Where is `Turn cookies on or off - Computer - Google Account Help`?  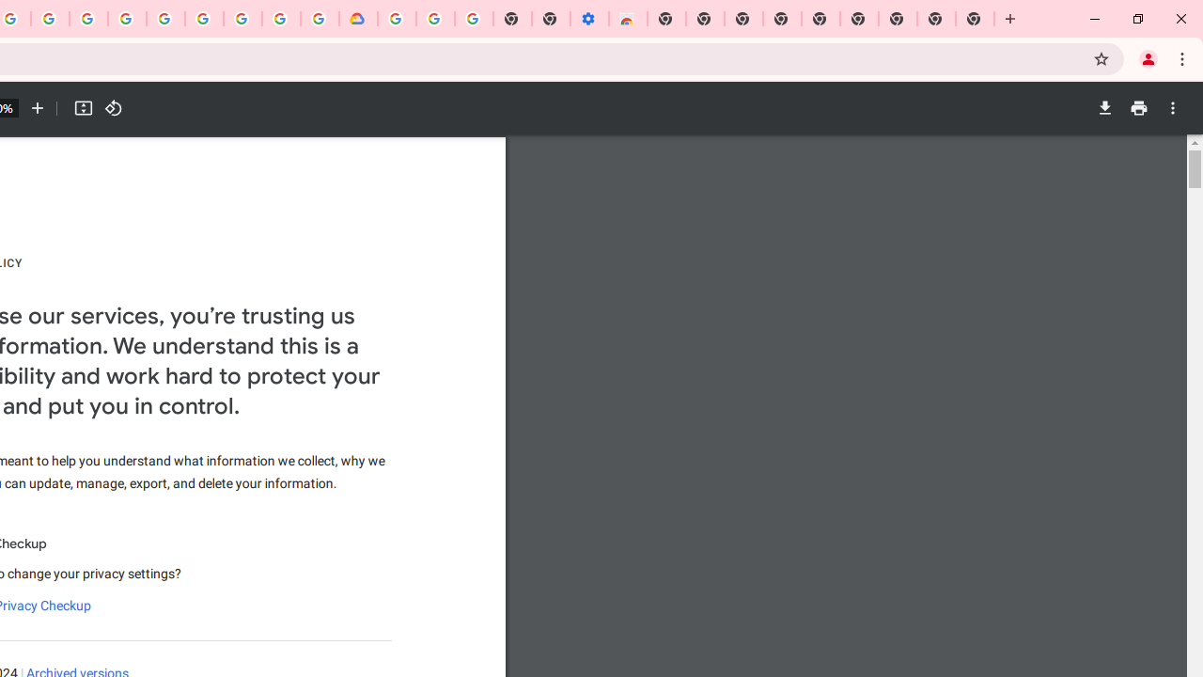
Turn cookies on or off - Computer - Google Account Help is located at coordinates (474, 19).